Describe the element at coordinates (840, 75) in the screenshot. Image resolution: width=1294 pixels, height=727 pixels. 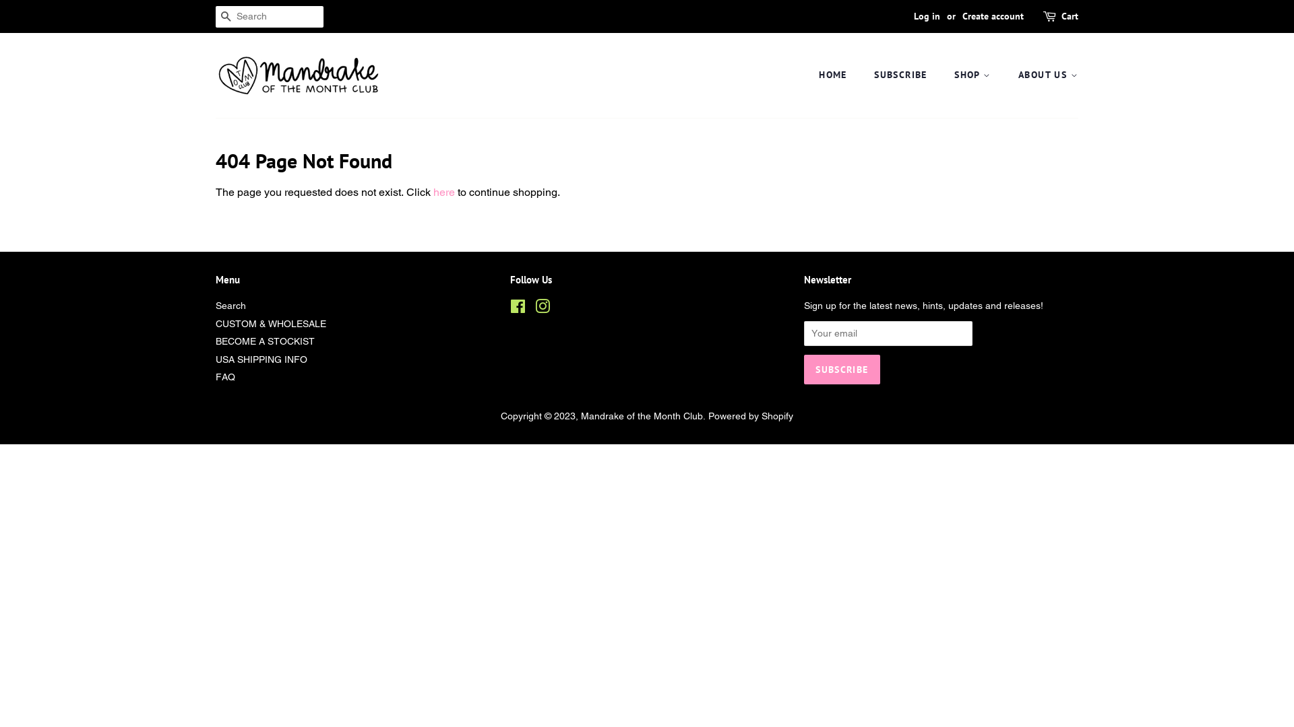
I see `HOME` at that location.